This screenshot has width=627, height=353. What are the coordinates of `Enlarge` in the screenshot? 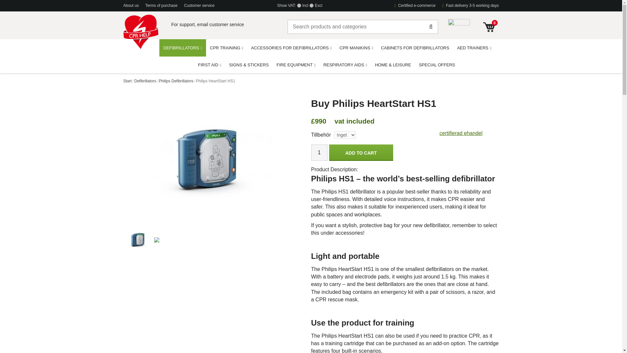 It's located at (207, 160).